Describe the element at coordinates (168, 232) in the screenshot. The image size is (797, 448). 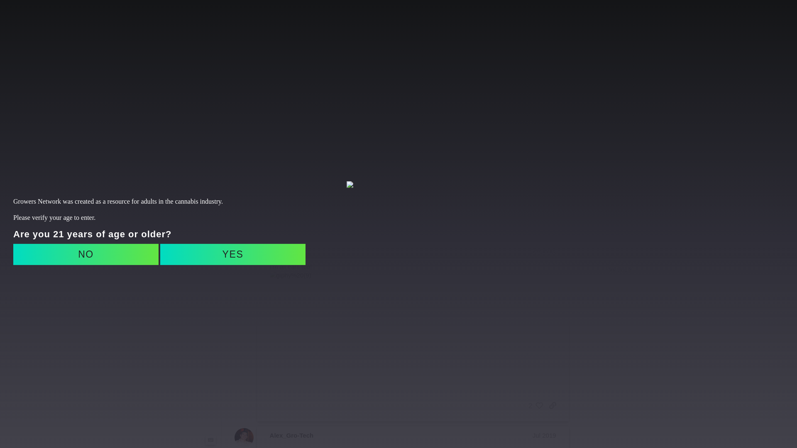
I see `Hobbyist` at that location.